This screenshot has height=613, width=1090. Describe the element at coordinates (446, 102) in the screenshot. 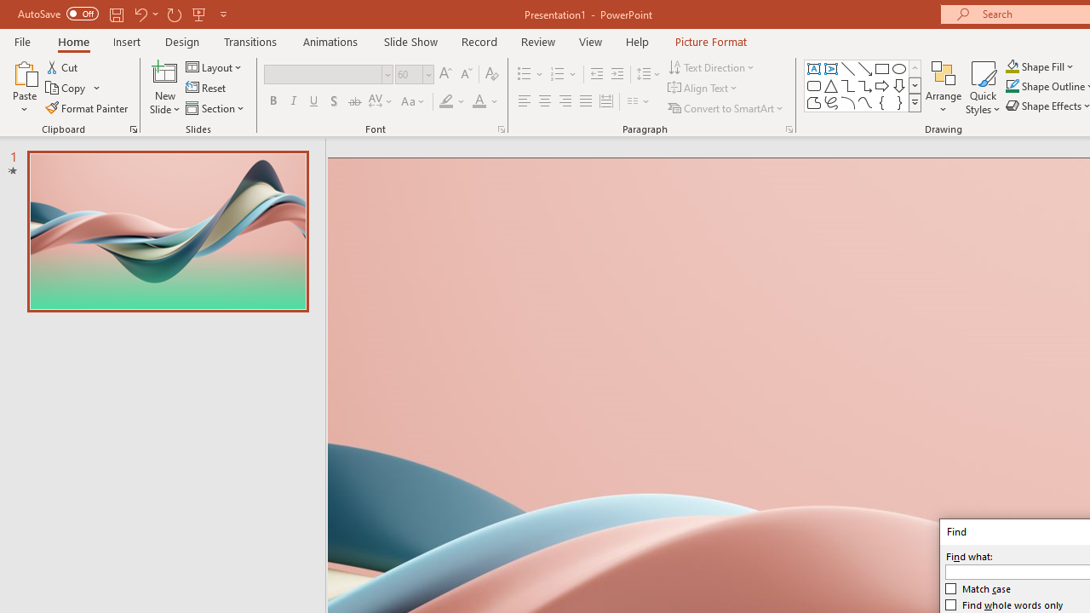

I see `Text Highlight Color Yellow` at that location.